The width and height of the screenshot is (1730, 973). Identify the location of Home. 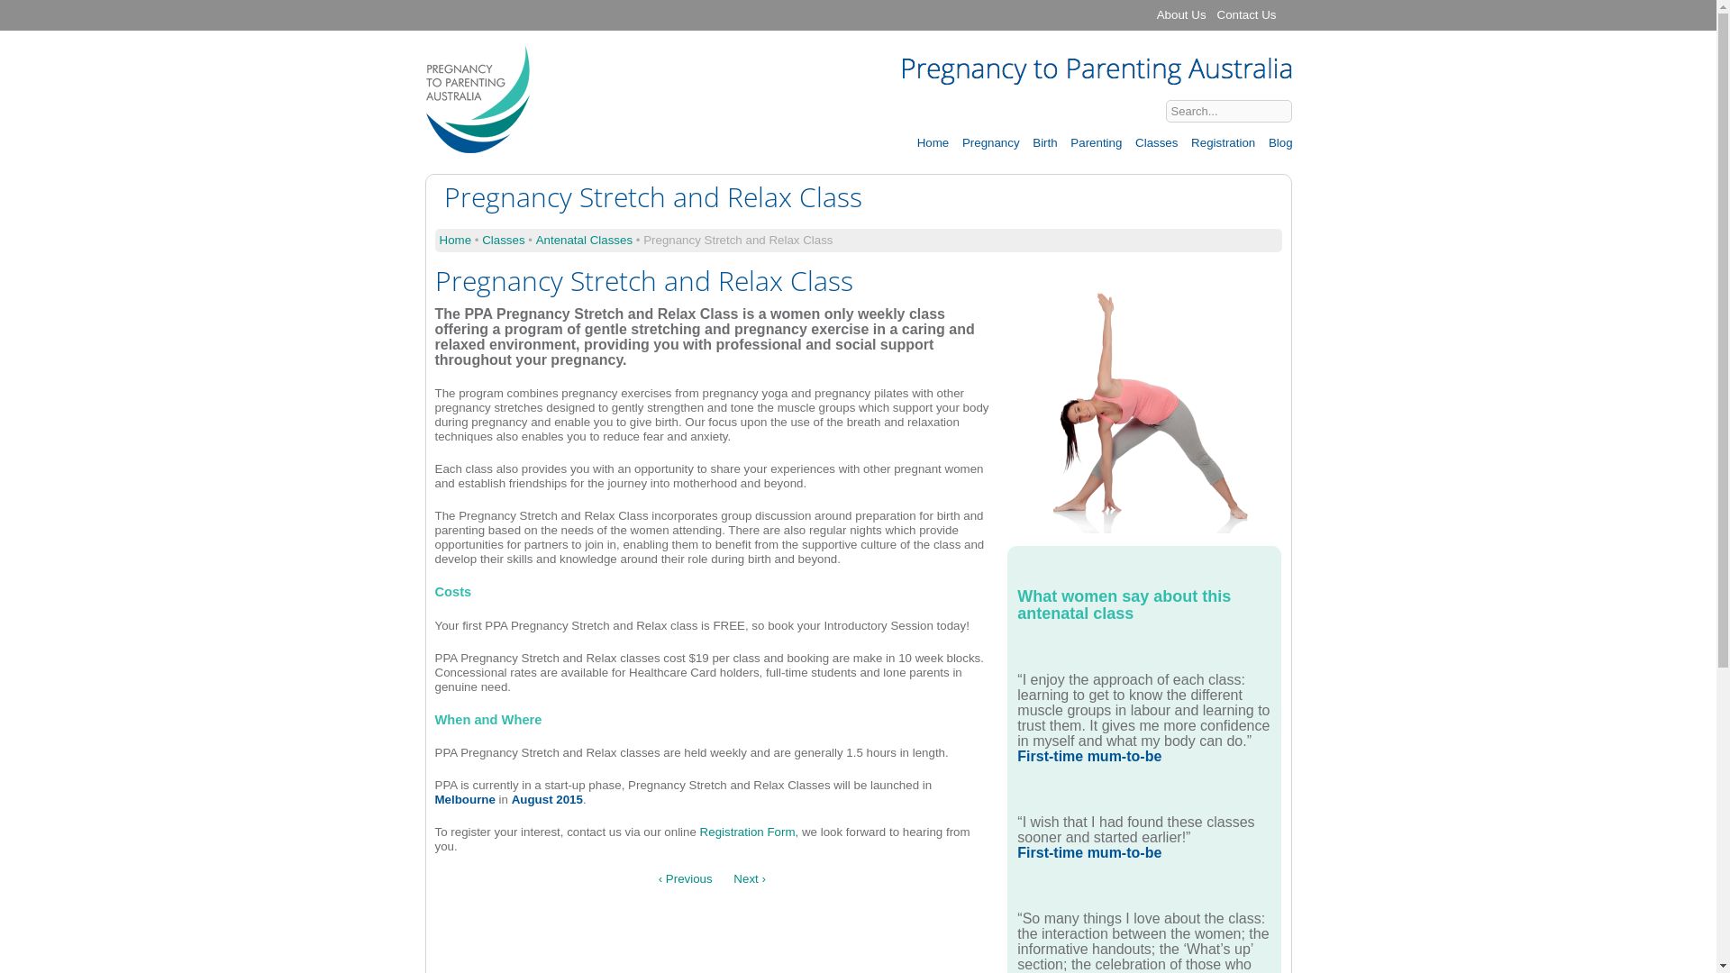
(933, 142).